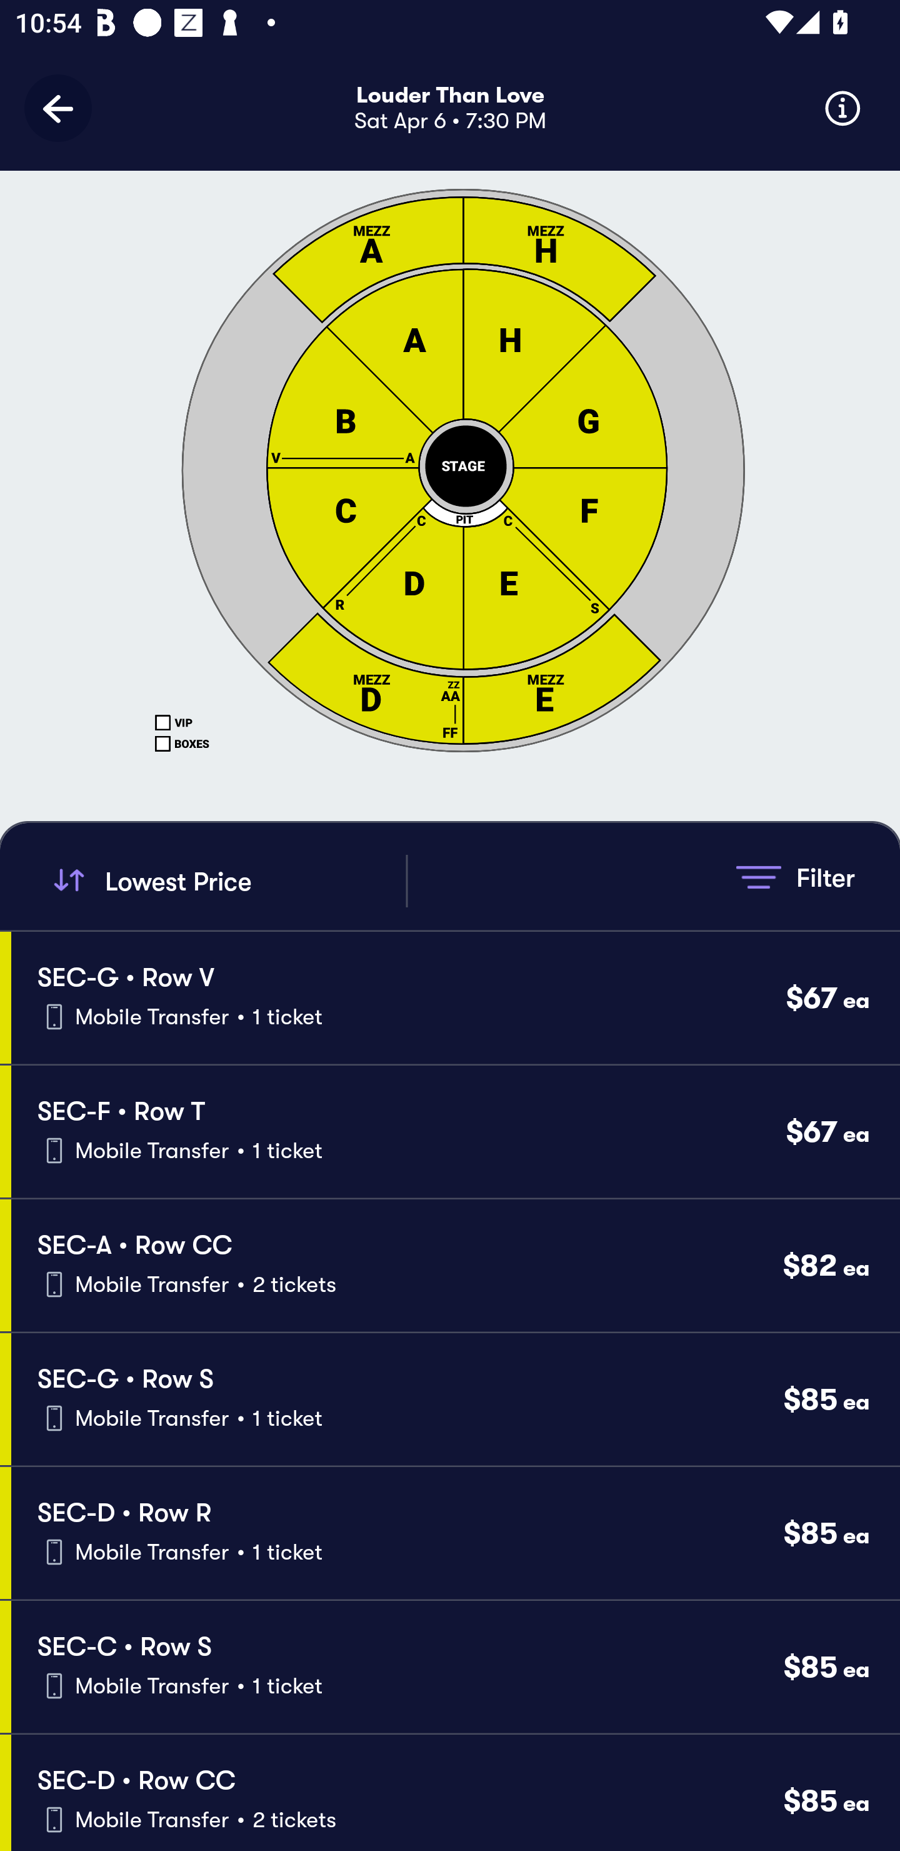  I want to click on Lowest Price, so click(226, 880).